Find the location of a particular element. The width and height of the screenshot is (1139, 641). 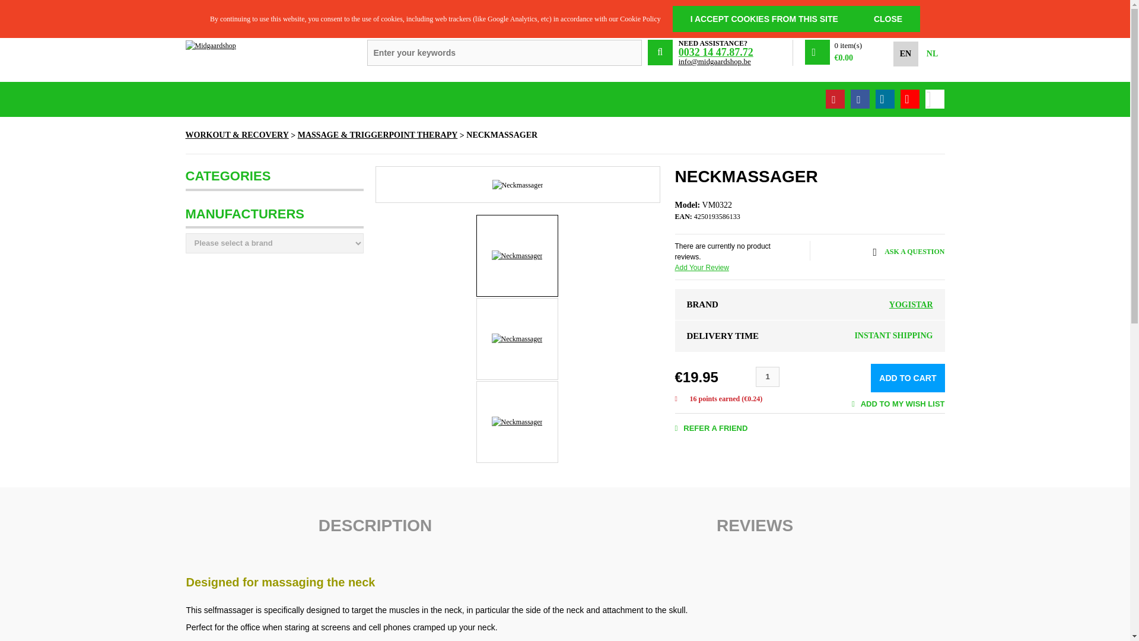

Neckmassager is located at coordinates (517, 255).